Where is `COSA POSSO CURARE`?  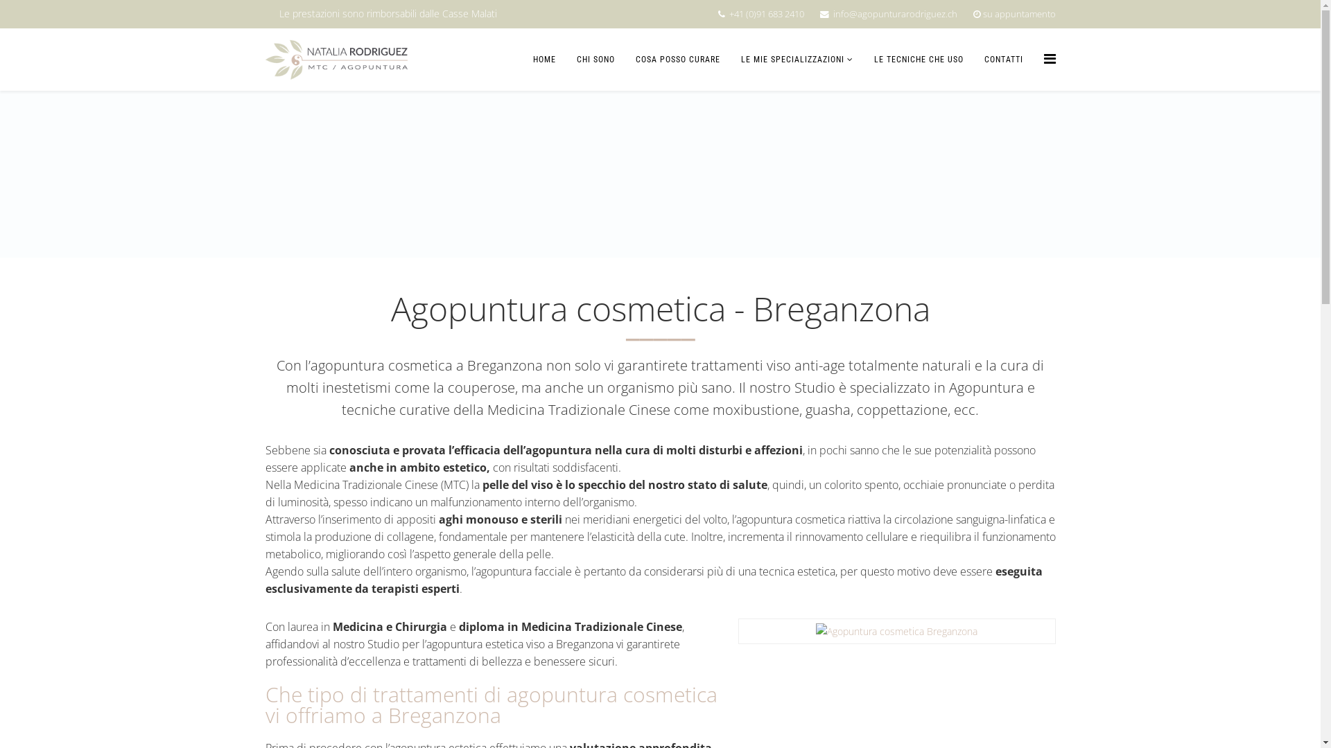 COSA POSSO CURARE is located at coordinates (678, 60).